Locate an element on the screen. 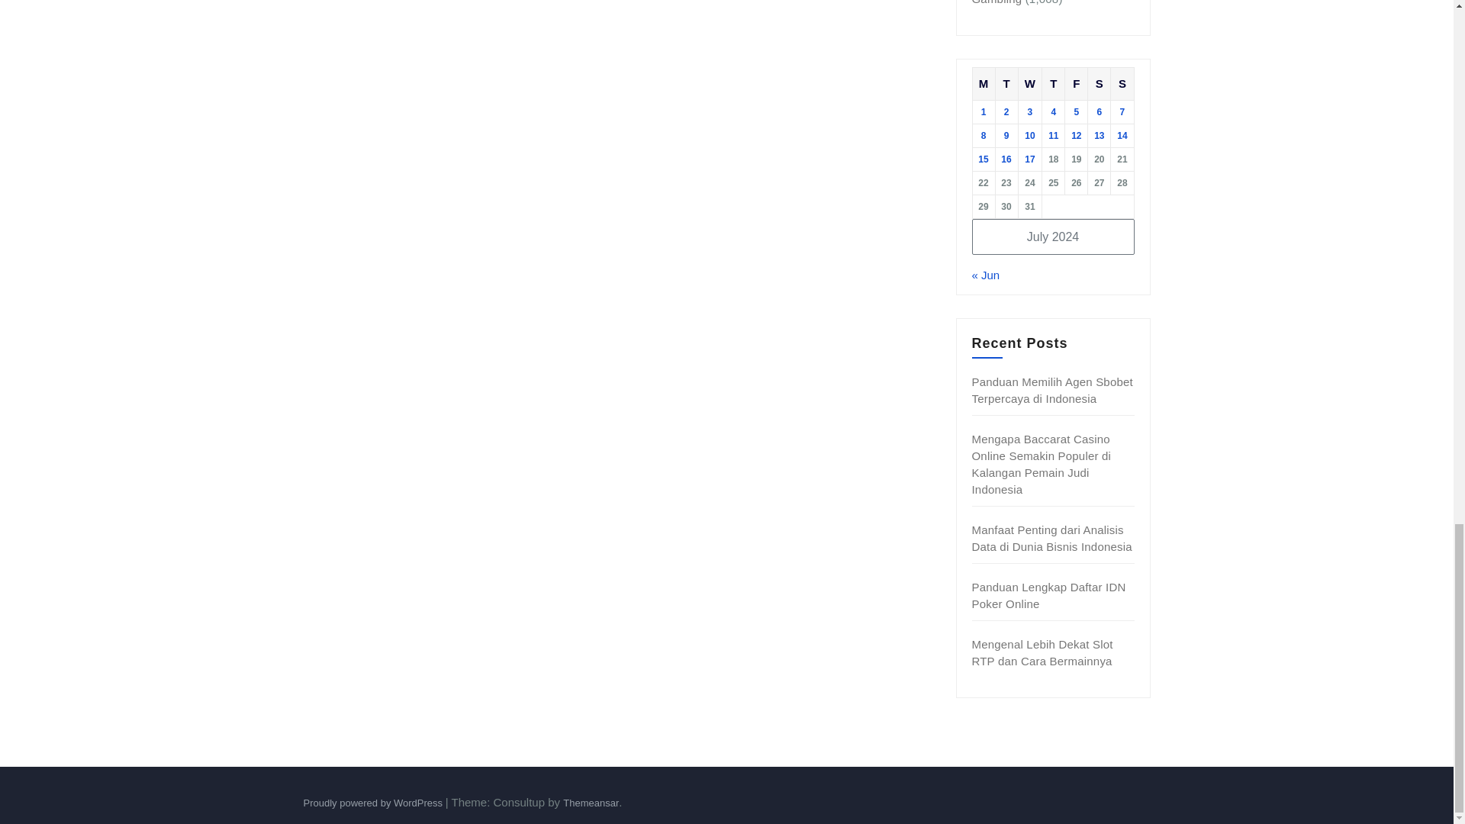 This screenshot has width=1465, height=824. Wednesday is located at coordinates (1030, 84).